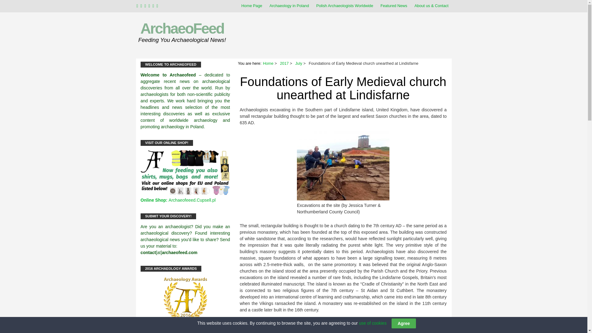 This screenshot has height=333, width=592. I want to click on ArchaeoFeed, so click(182, 28).